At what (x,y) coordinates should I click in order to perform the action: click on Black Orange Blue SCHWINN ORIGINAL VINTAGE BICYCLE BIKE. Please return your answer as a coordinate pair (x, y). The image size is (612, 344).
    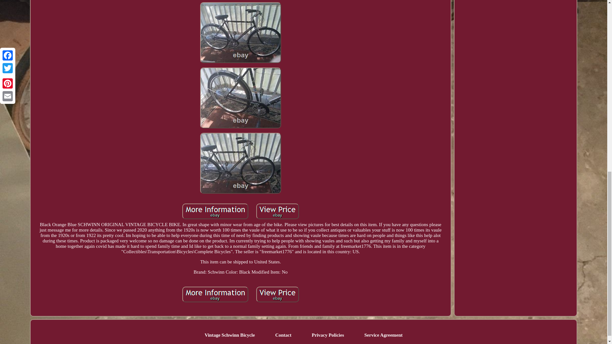
    Looking at the image, I should click on (278, 211).